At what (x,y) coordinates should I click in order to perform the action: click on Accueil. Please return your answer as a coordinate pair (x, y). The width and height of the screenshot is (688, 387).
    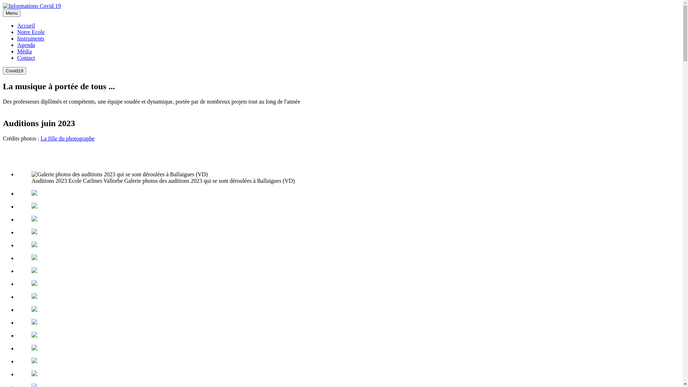
    Looking at the image, I should click on (26, 26).